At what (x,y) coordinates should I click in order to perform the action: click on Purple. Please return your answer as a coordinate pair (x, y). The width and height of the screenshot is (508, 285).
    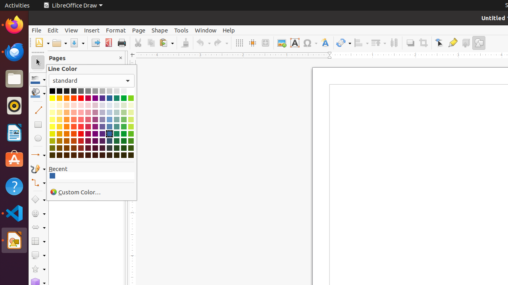
    Looking at the image, I should click on (95, 98).